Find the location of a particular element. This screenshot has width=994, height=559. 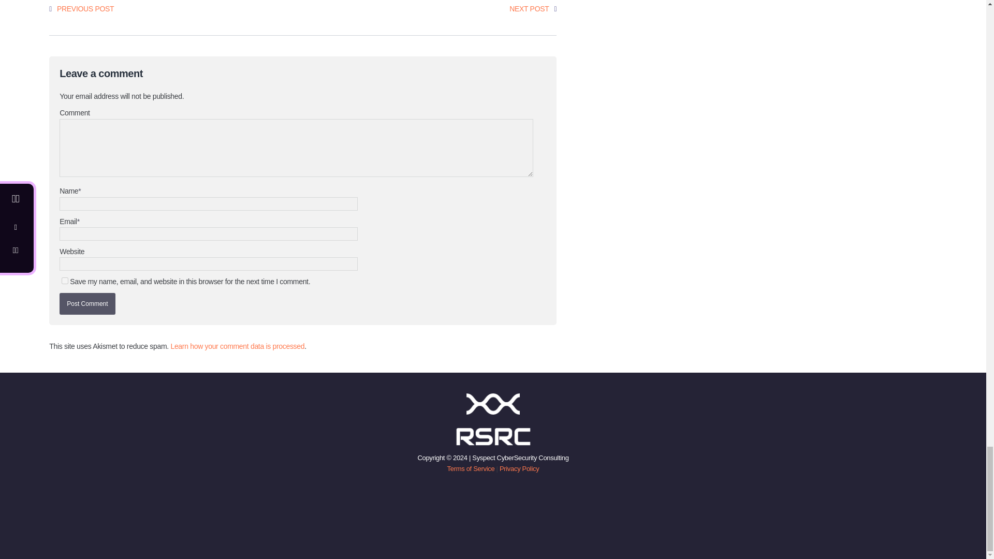

yes is located at coordinates (65, 281).